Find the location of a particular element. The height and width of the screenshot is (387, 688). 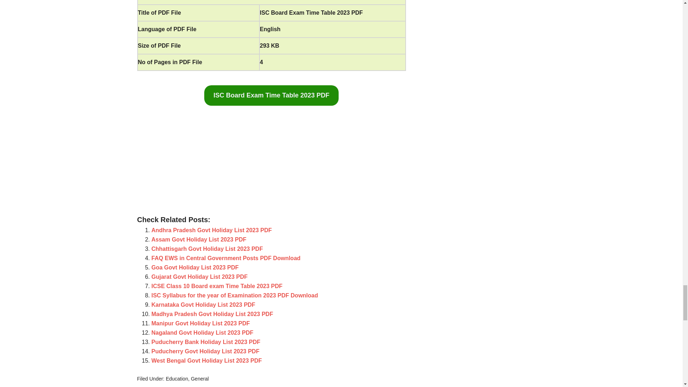

ICSE Class 10 Board exam Time Table 2023 PDF is located at coordinates (216, 286).